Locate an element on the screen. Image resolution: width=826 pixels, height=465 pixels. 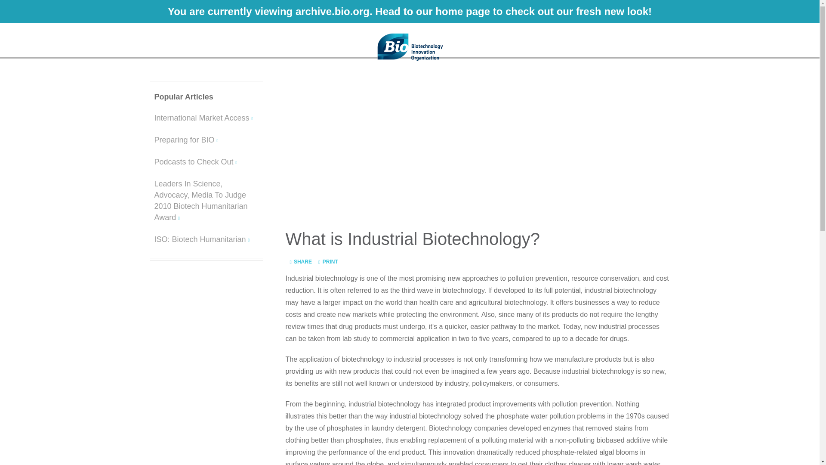
ISO: Biotech Humanitarian is located at coordinates (206, 239).